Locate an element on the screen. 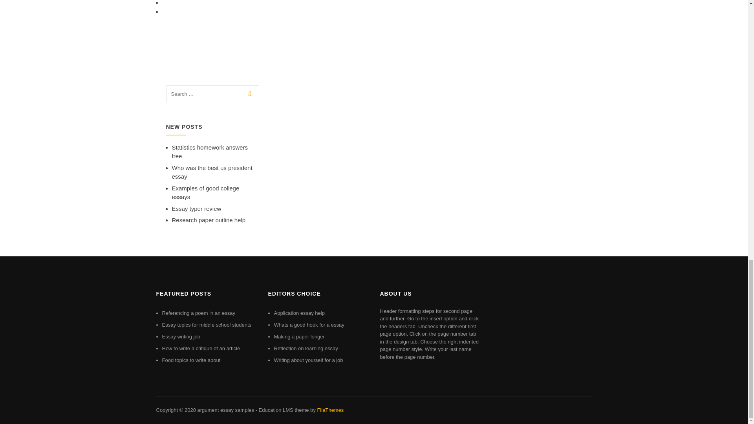 This screenshot has height=424, width=754. Examples of good college essays is located at coordinates (206, 192).